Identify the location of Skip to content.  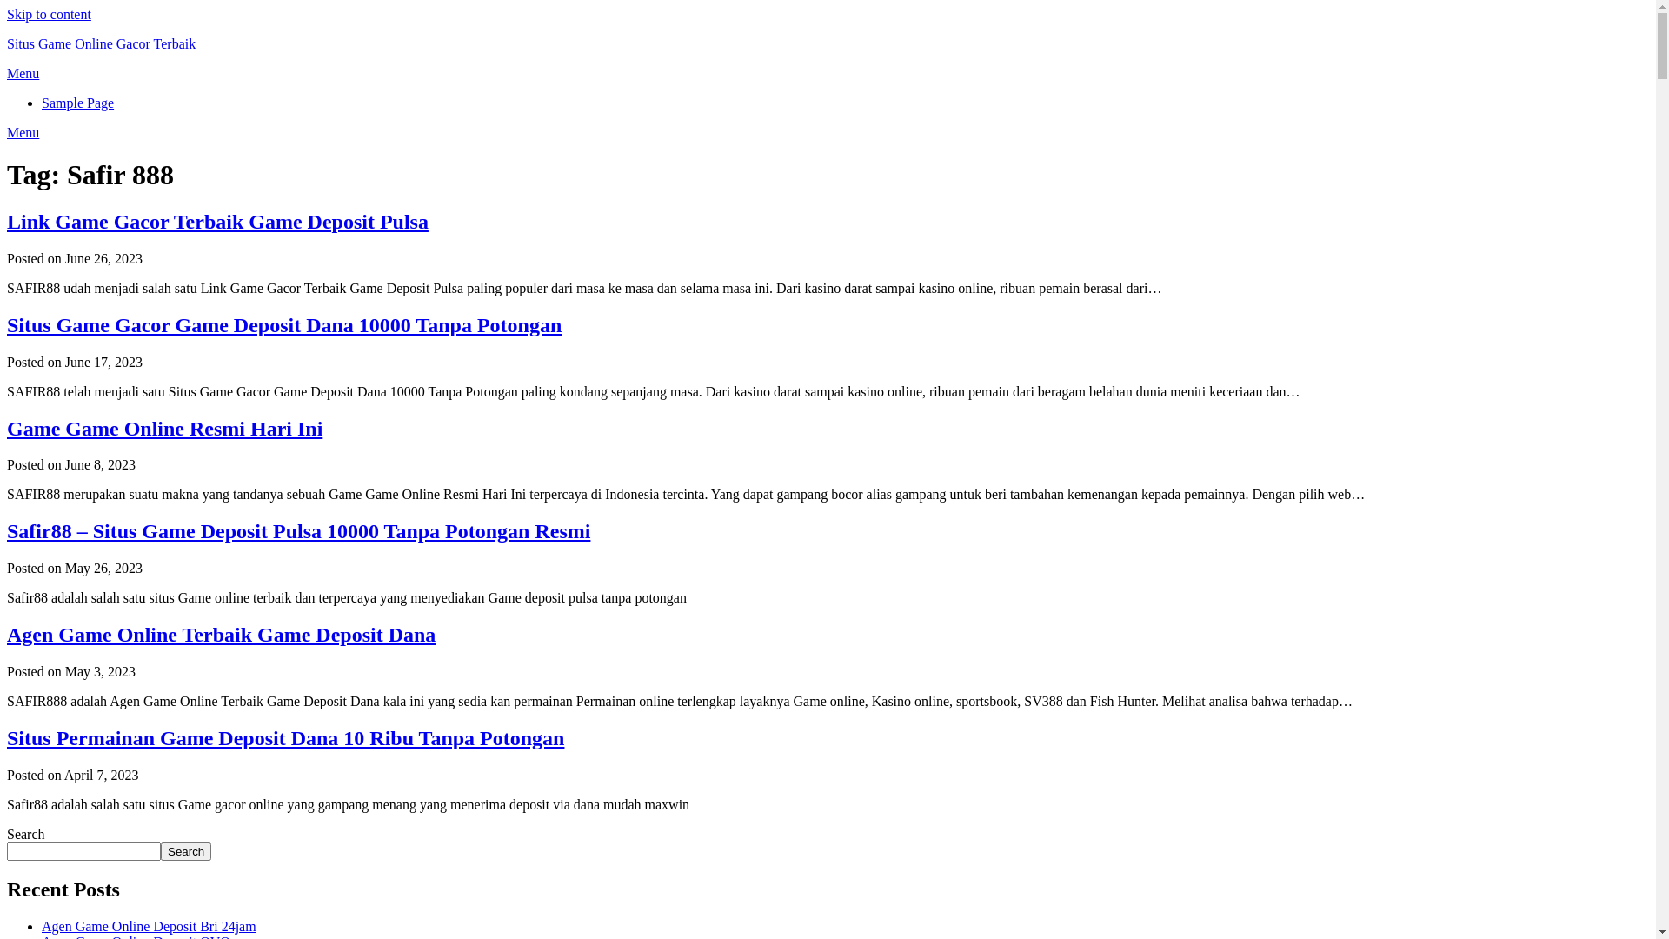
(49, 14).